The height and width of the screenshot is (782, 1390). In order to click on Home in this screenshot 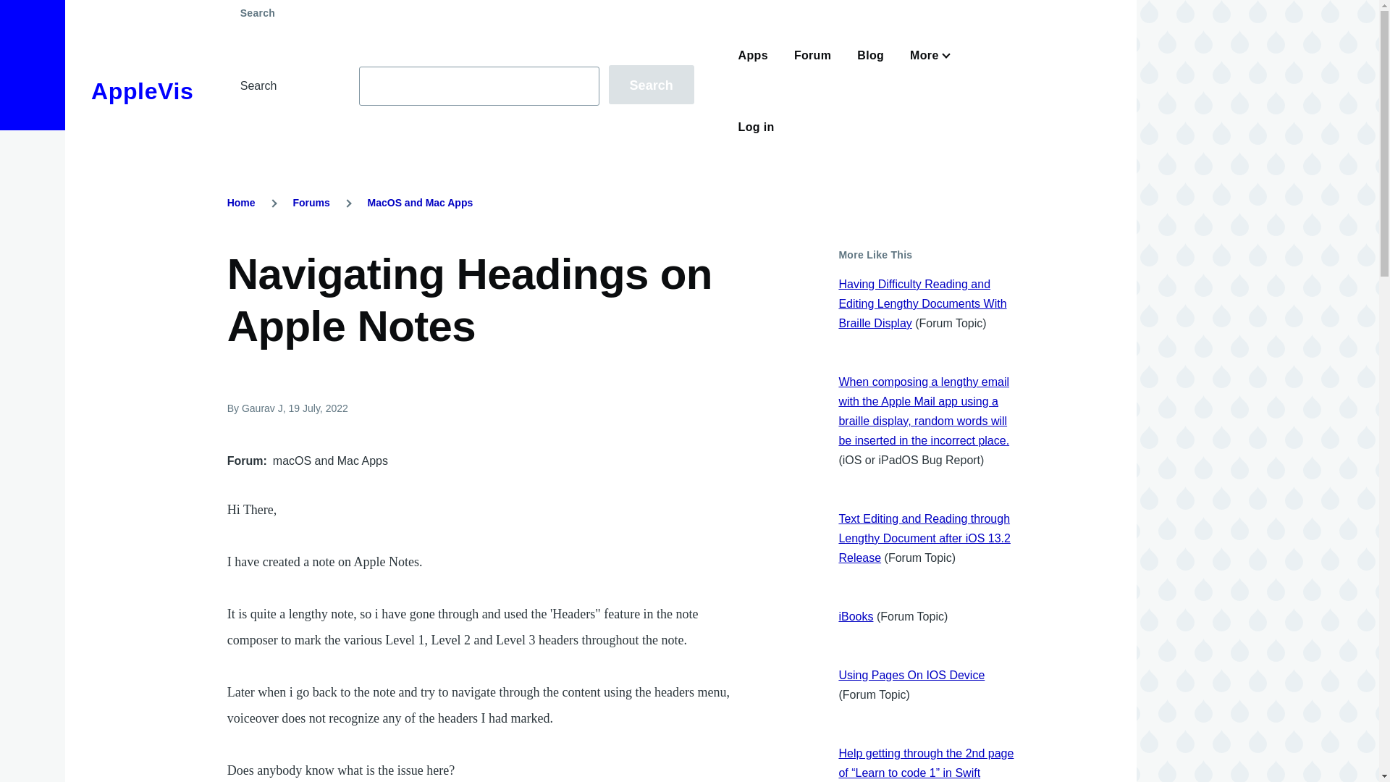, I will do `click(142, 91)`.